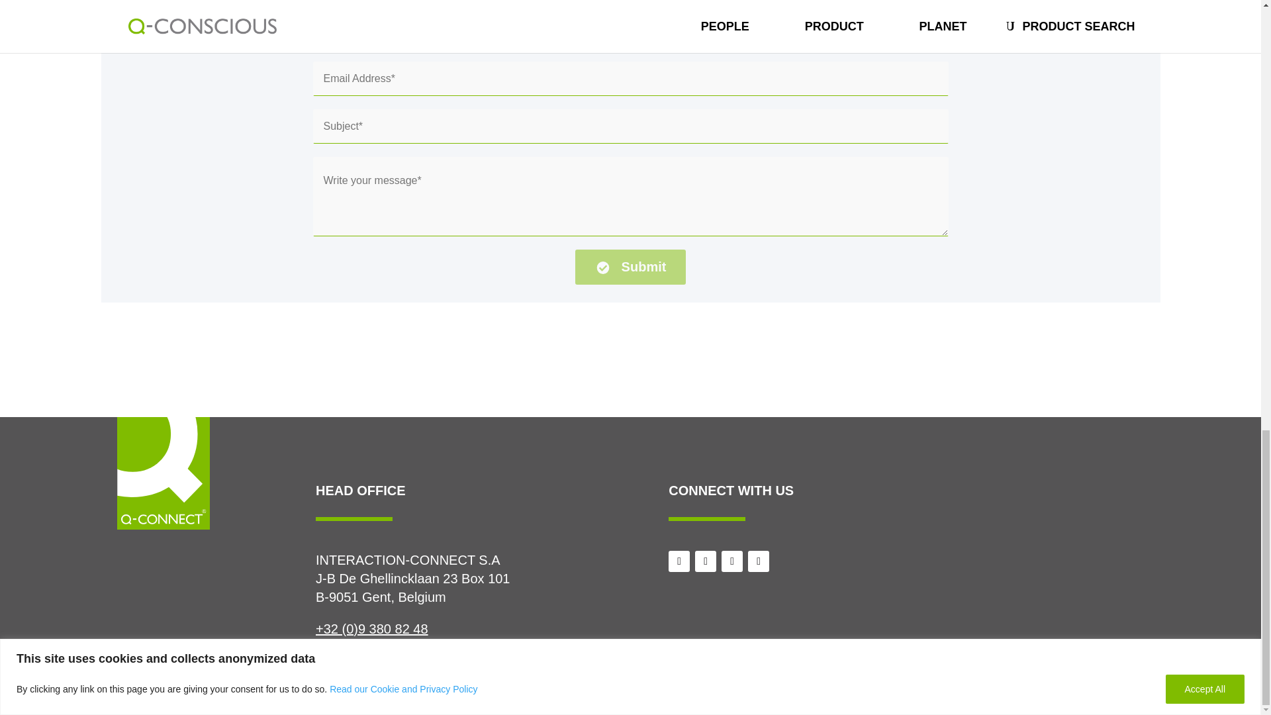 The image size is (1271, 715). I want to click on Follow on X, so click(679, 561).